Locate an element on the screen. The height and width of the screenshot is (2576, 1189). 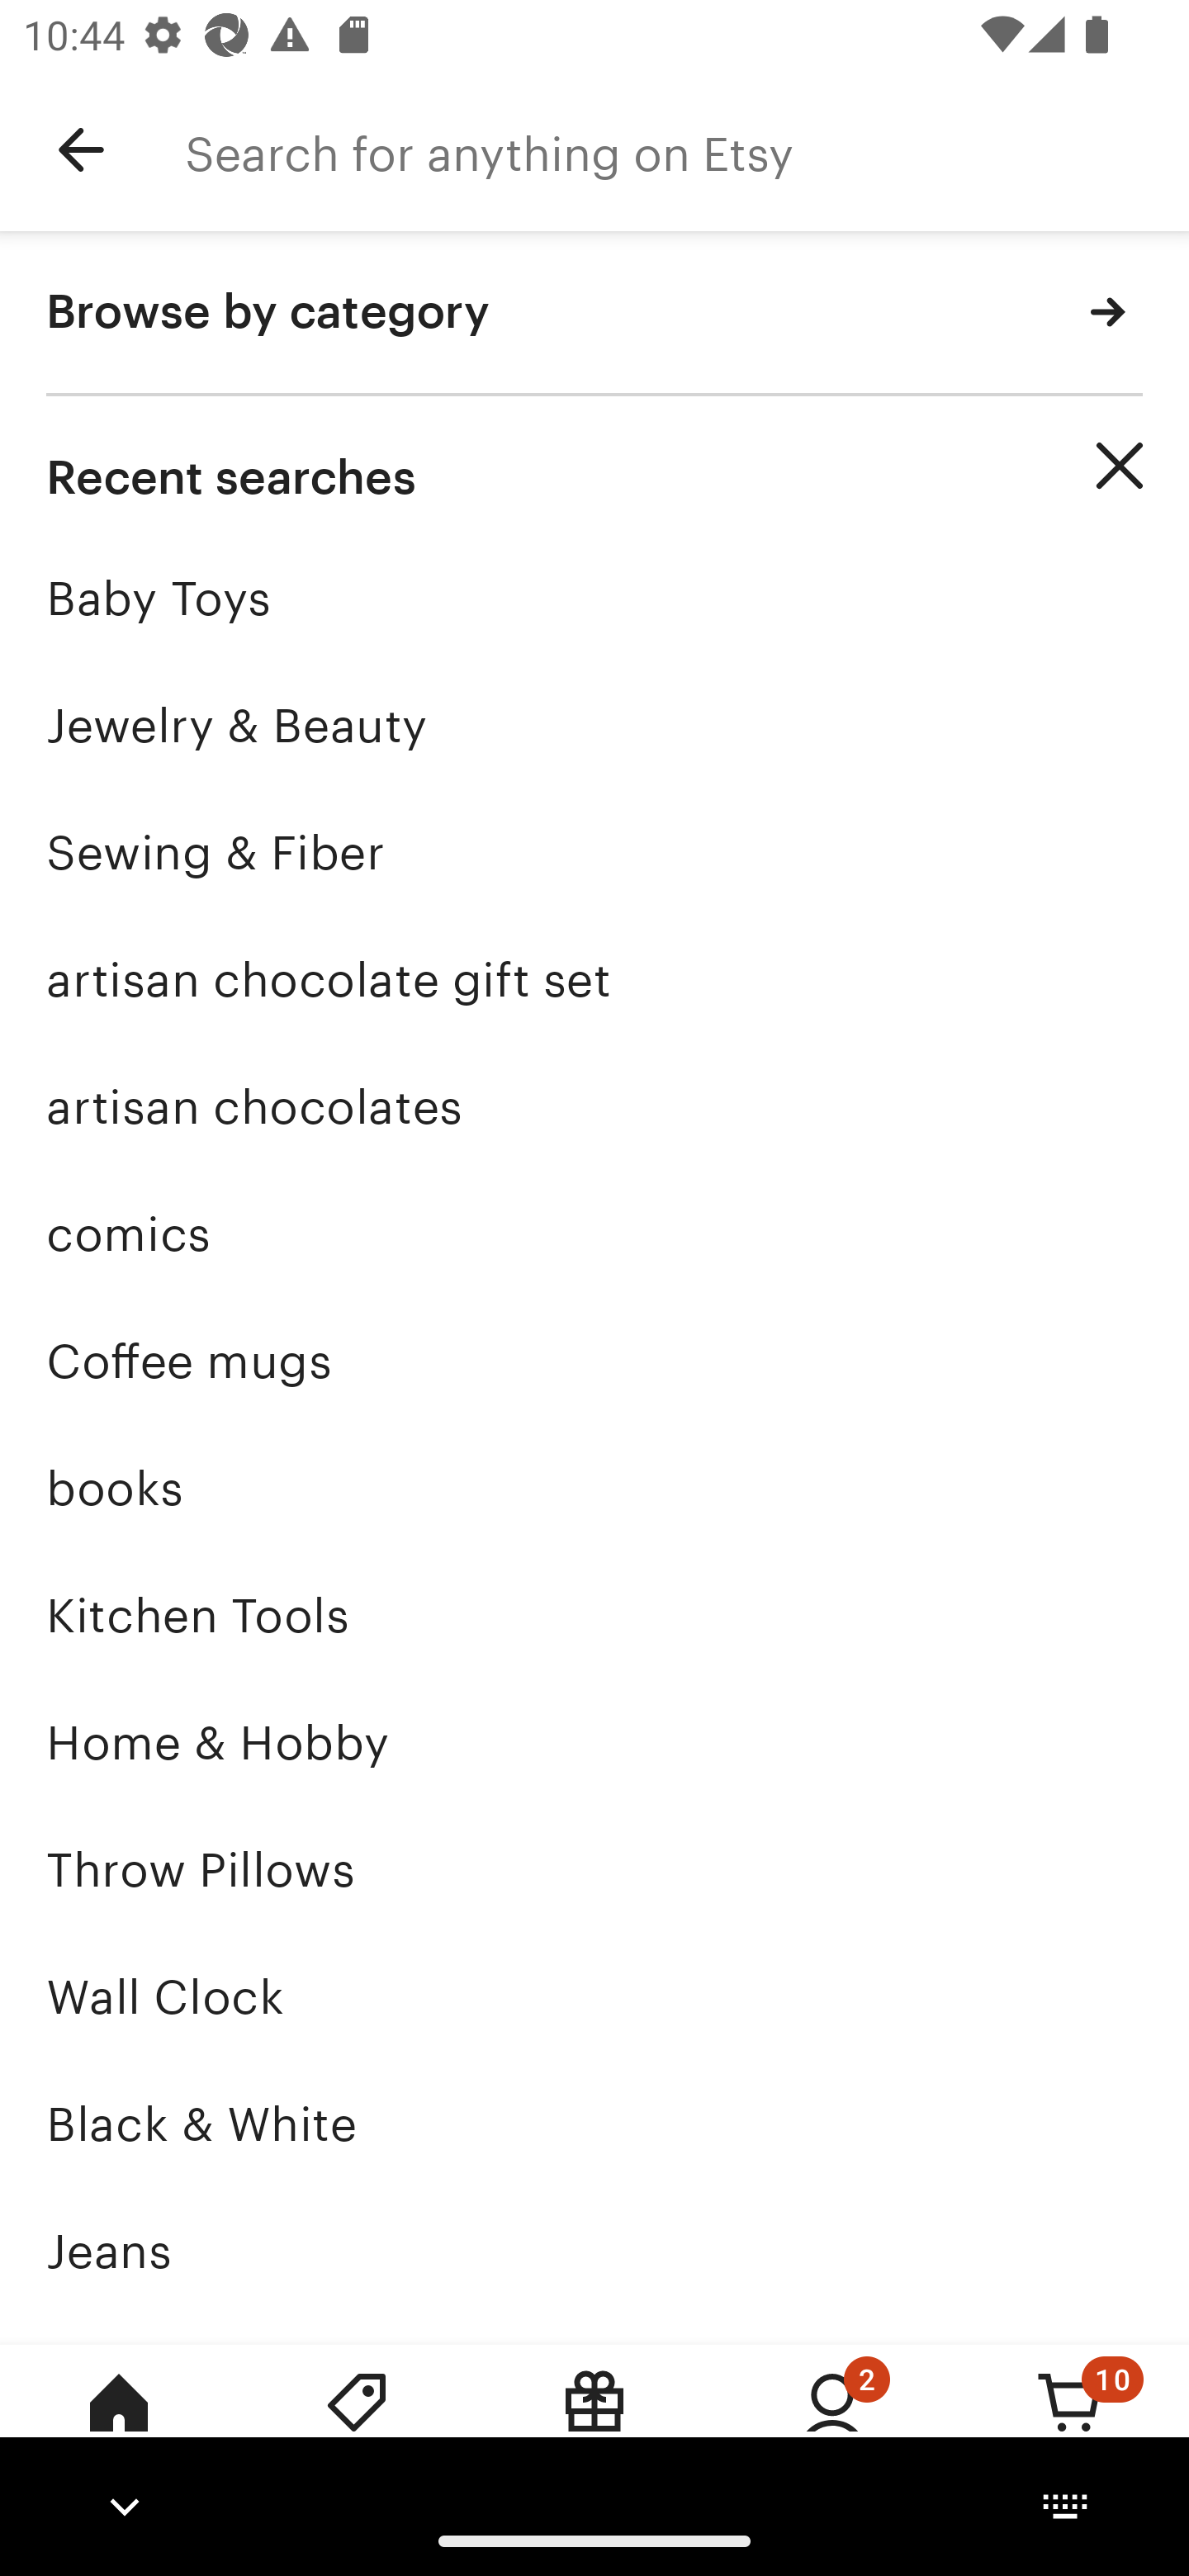
Browse by category is located at coordinates (594, 314).